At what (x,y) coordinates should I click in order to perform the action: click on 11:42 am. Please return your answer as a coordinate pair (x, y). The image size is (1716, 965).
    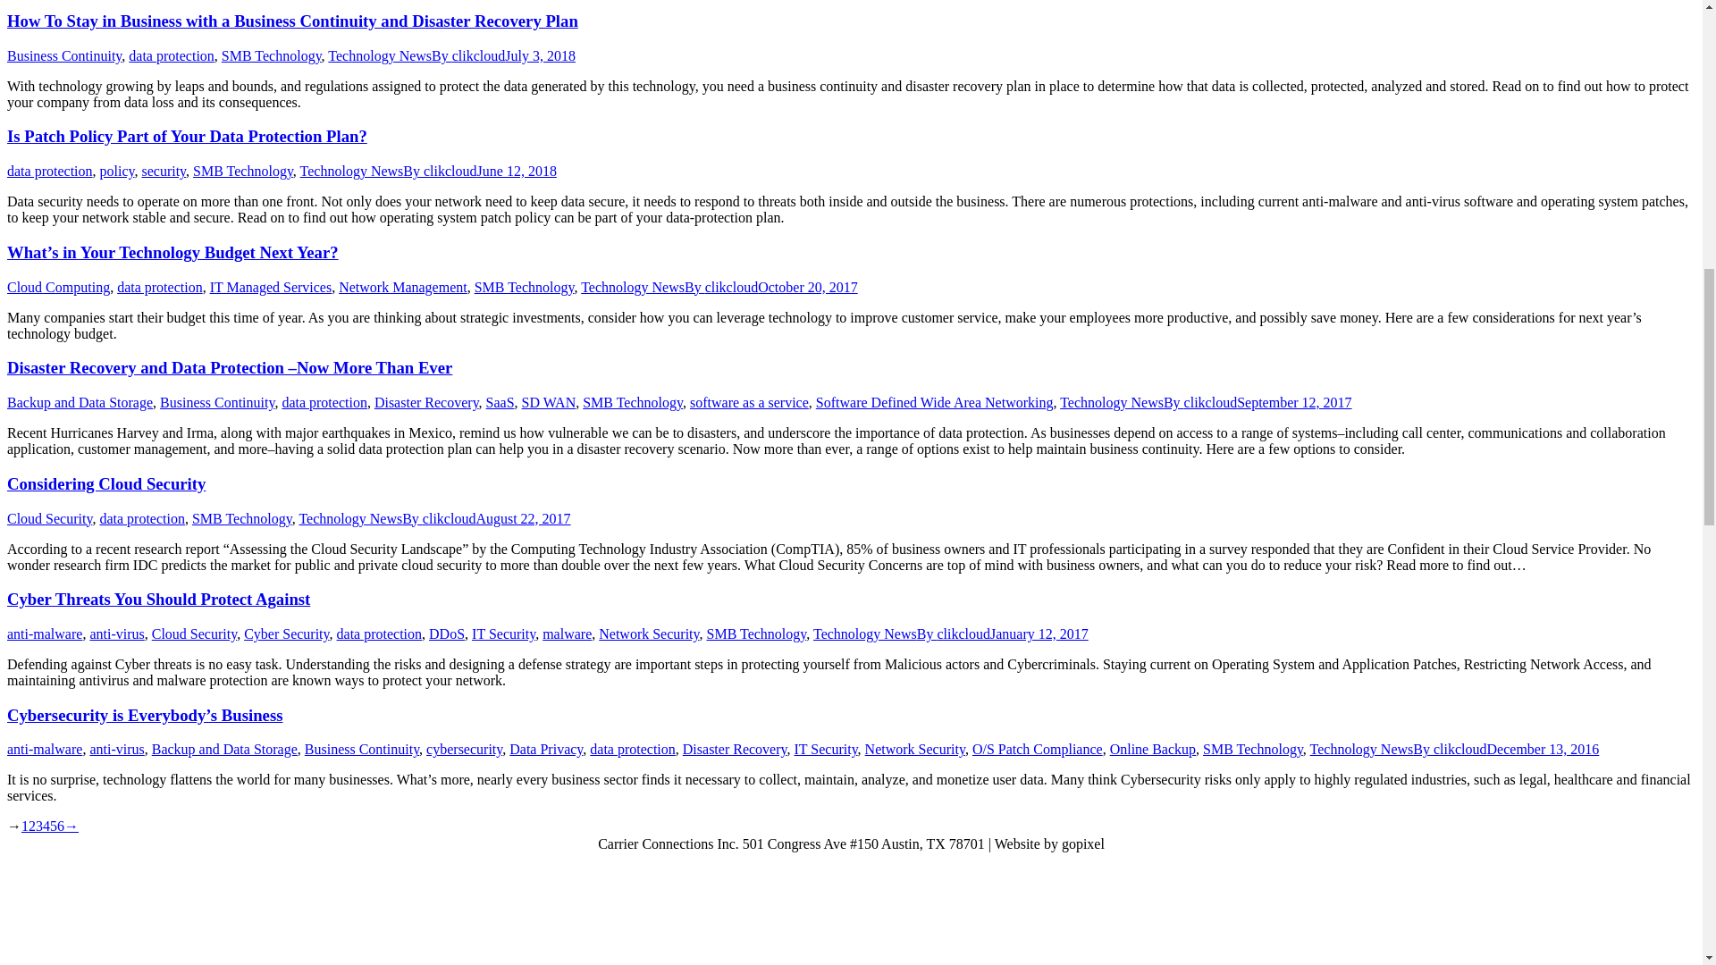
    Looking at the image, I should click on (517, 170).